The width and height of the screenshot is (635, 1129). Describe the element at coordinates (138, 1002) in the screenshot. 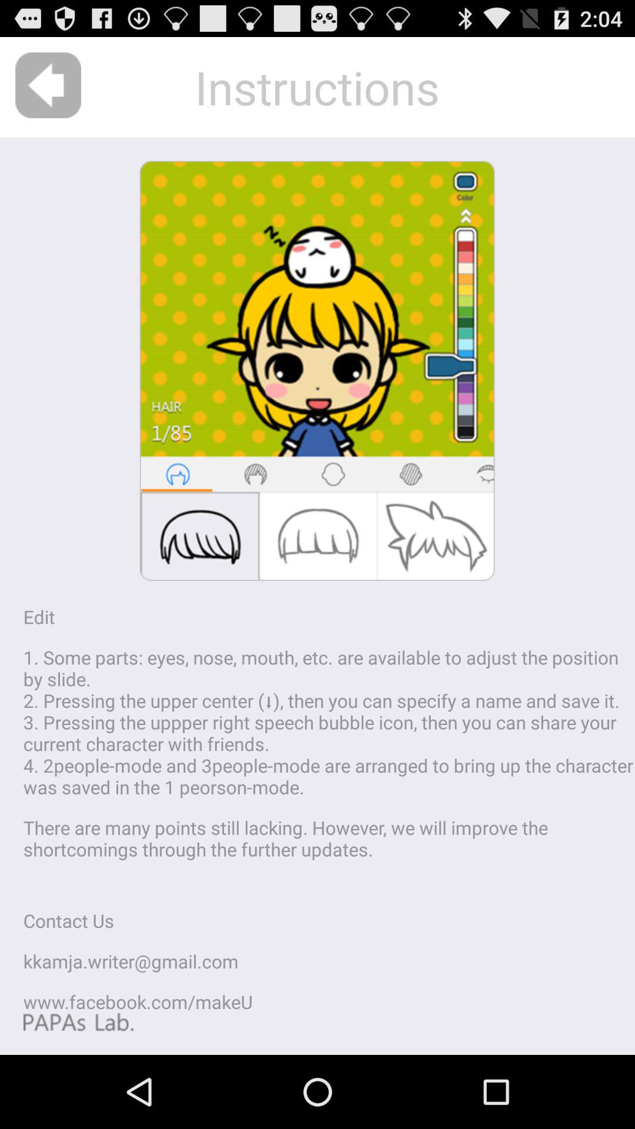

I see `tap the www facebook com app` at that location.